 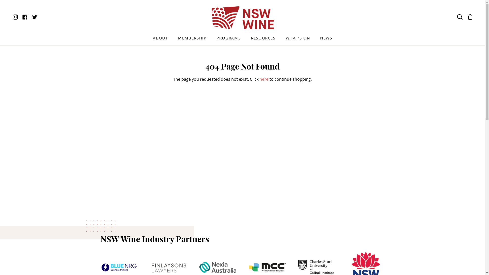 What do you see at coordinates (298, 39) in the screenshot?
I see `WHAT'S ON` at bounding box center [298, 39].